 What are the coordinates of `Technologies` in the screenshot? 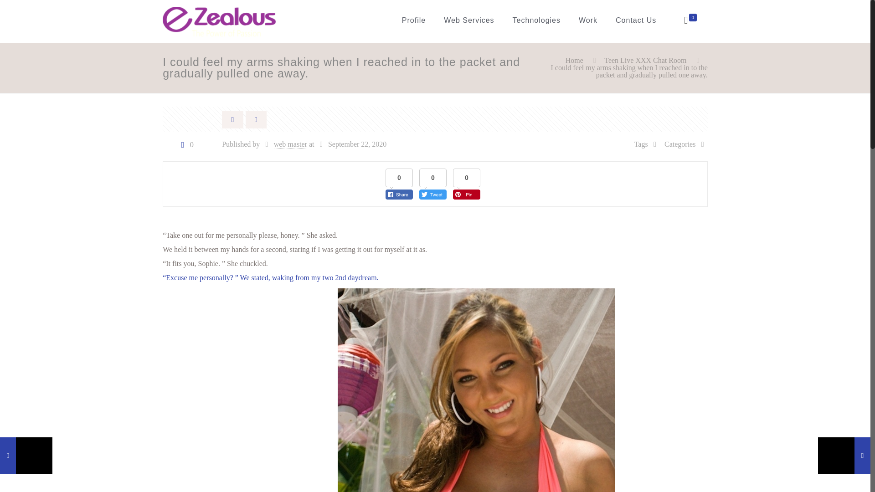 It's located at (536, 20).